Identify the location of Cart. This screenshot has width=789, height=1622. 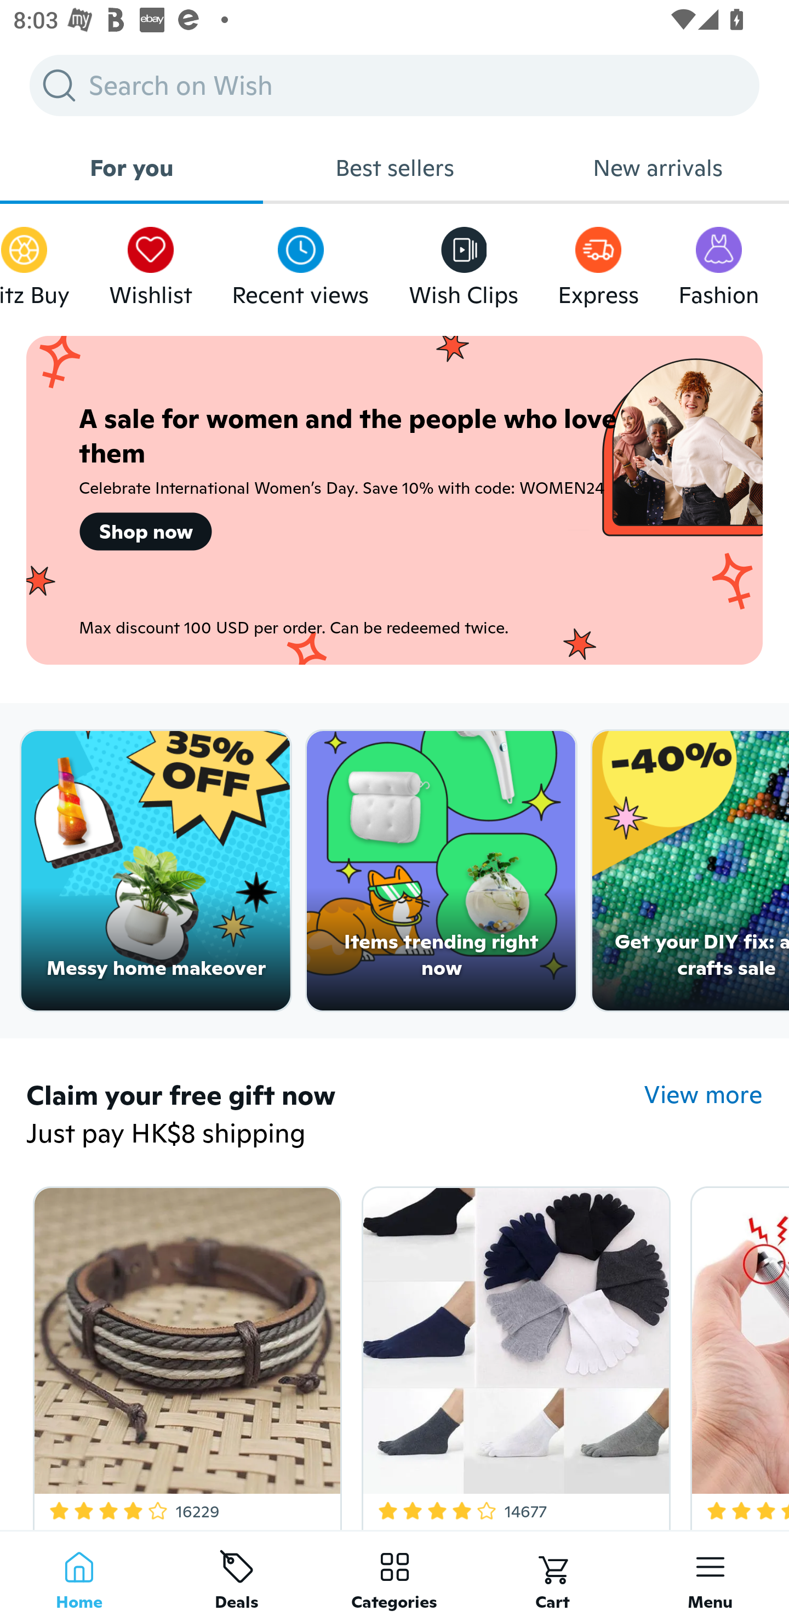
(552, 1576).